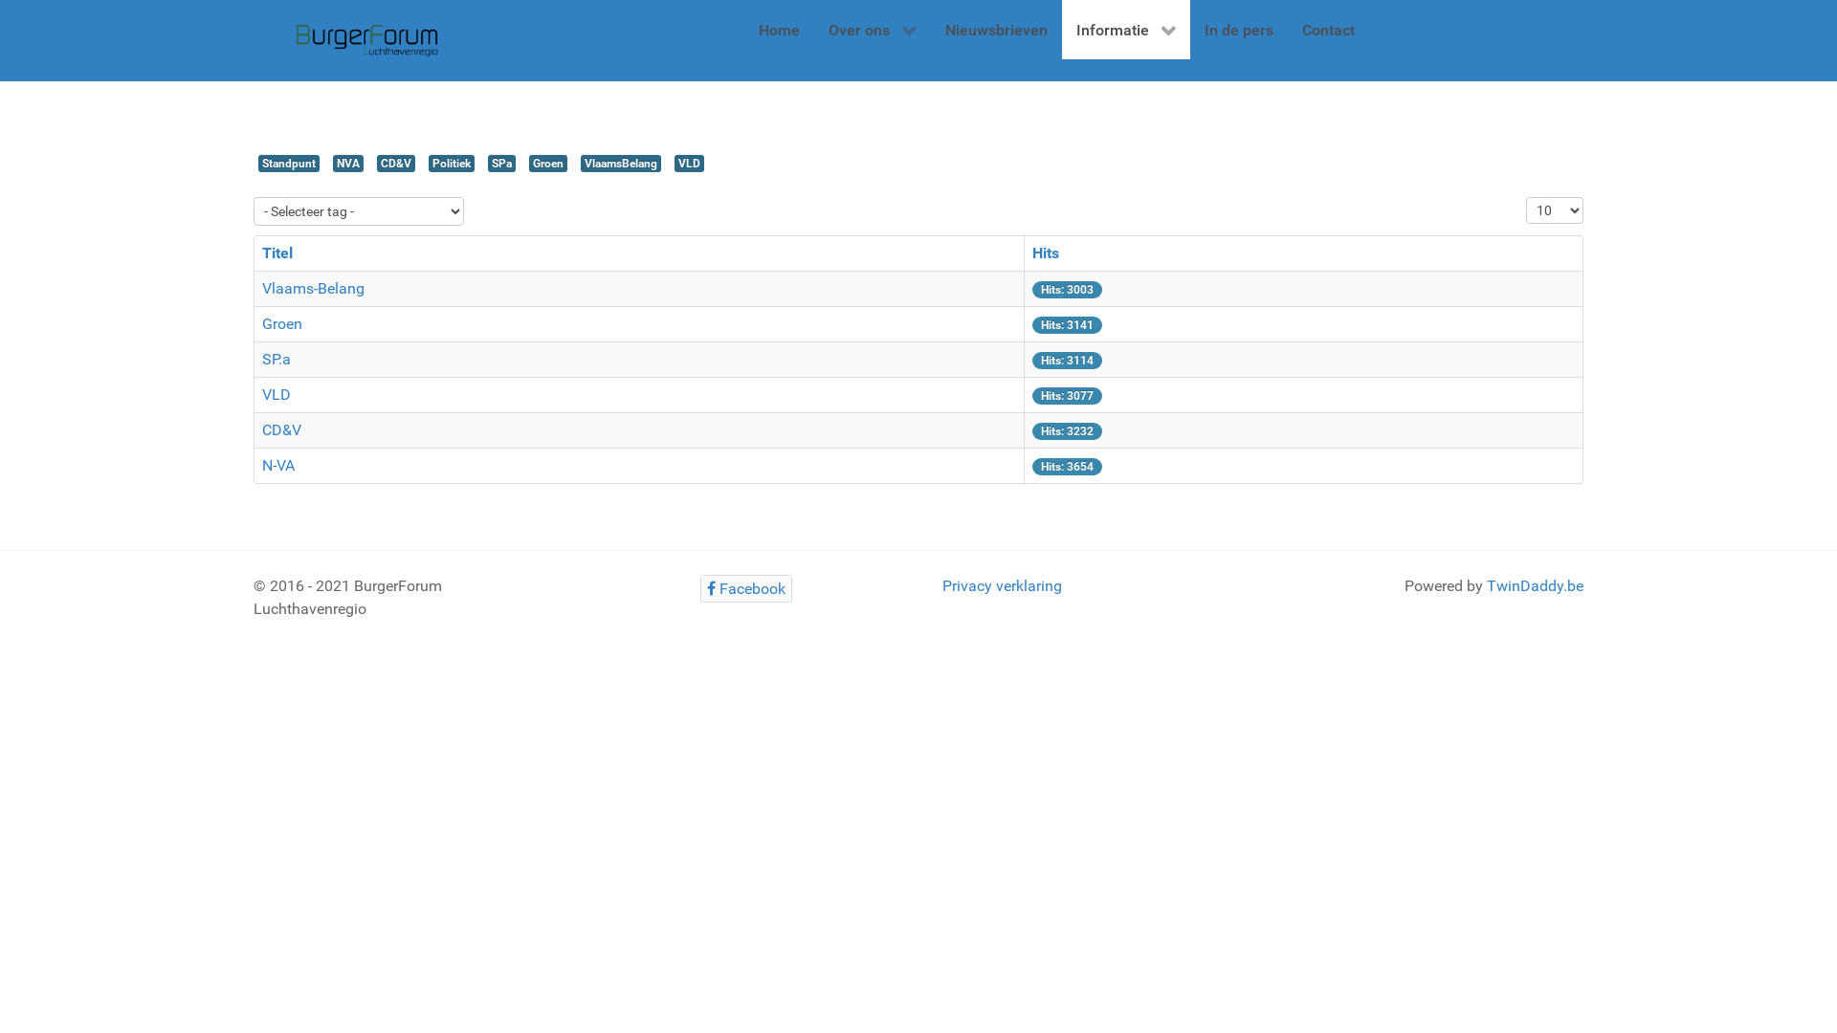  What do you see at coordinates (278, 465) in the screenshot?
I see `N-VA` at bounding box center [278, 465].